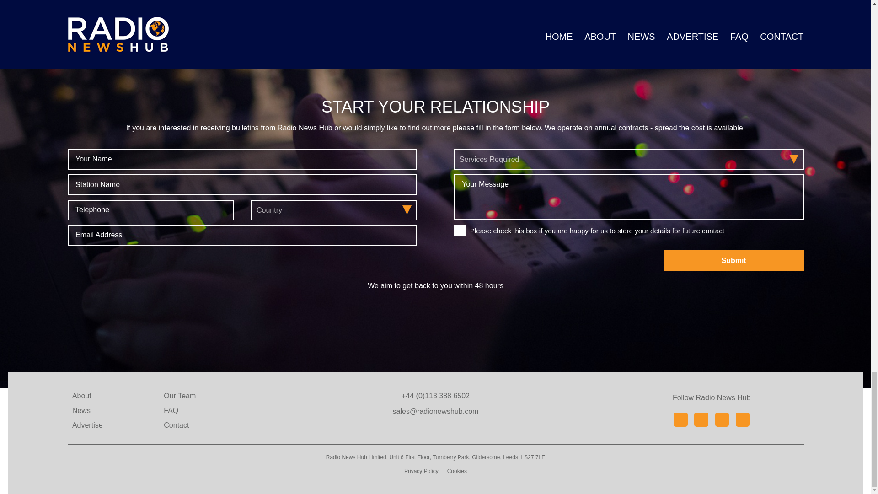 This screenshot has width=878, height=494. Describe the element at coordinates (87, 425) in the screenshot. I see `Advertise` at that location.